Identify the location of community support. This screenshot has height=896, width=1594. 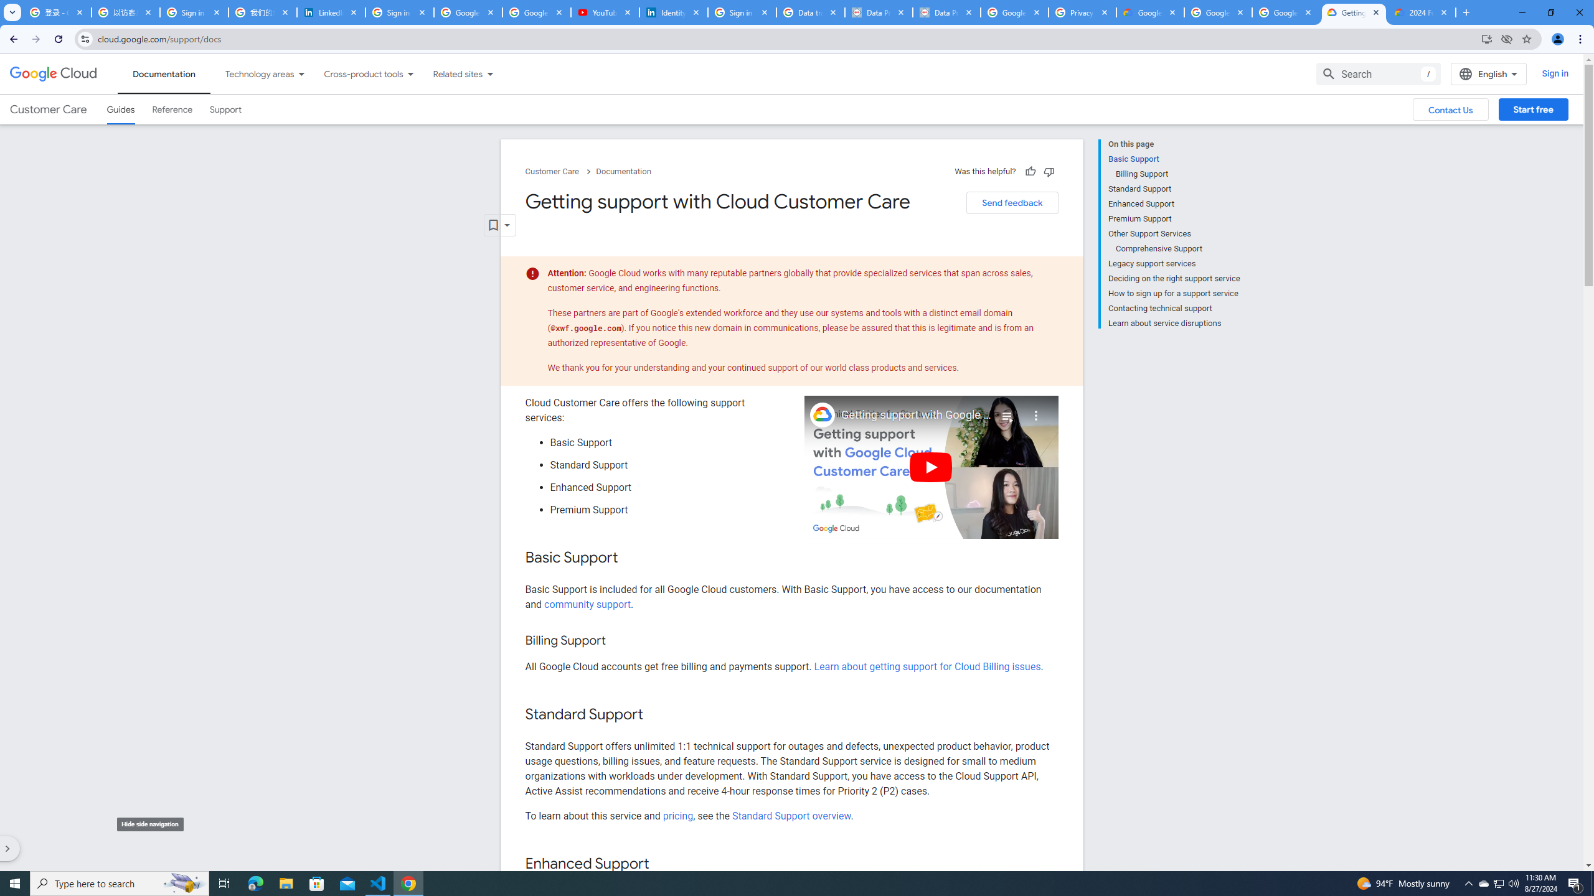
(587, 604).